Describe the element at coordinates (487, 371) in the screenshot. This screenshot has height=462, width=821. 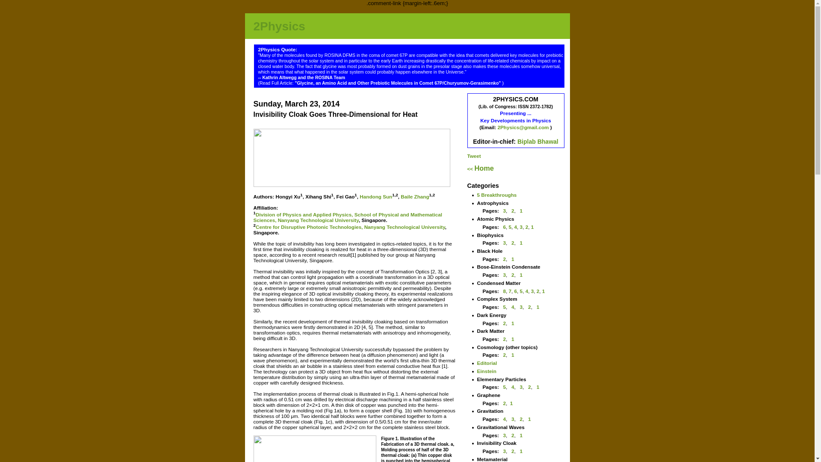
I see `Einstein` at that location.